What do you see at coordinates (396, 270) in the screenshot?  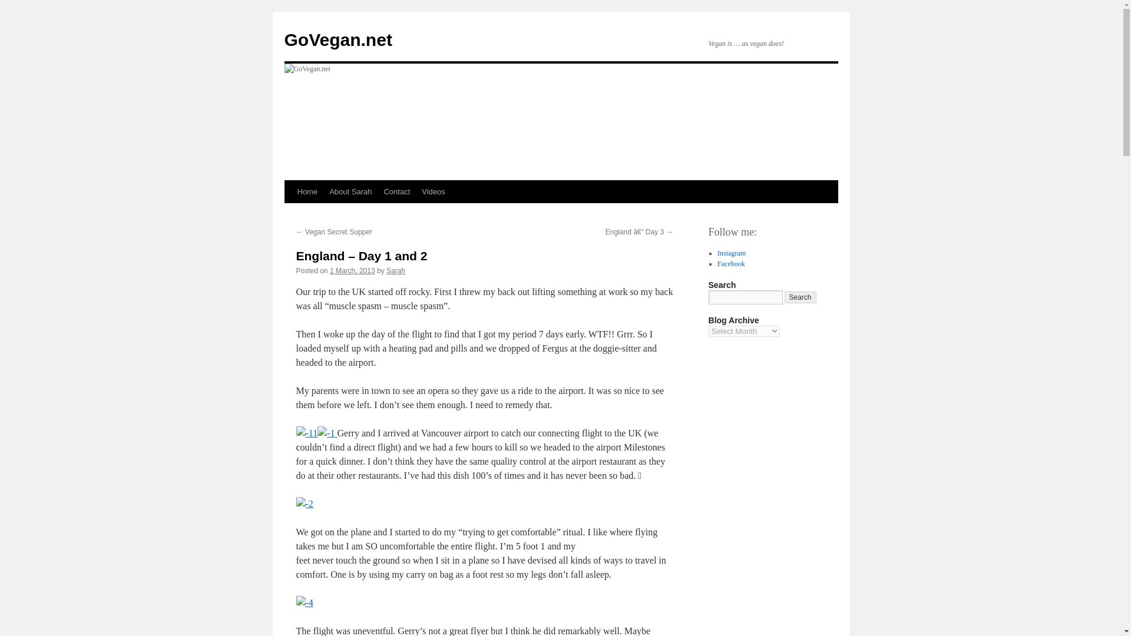 I see `View all posts by Sarah` at bounding box center [396, 270].